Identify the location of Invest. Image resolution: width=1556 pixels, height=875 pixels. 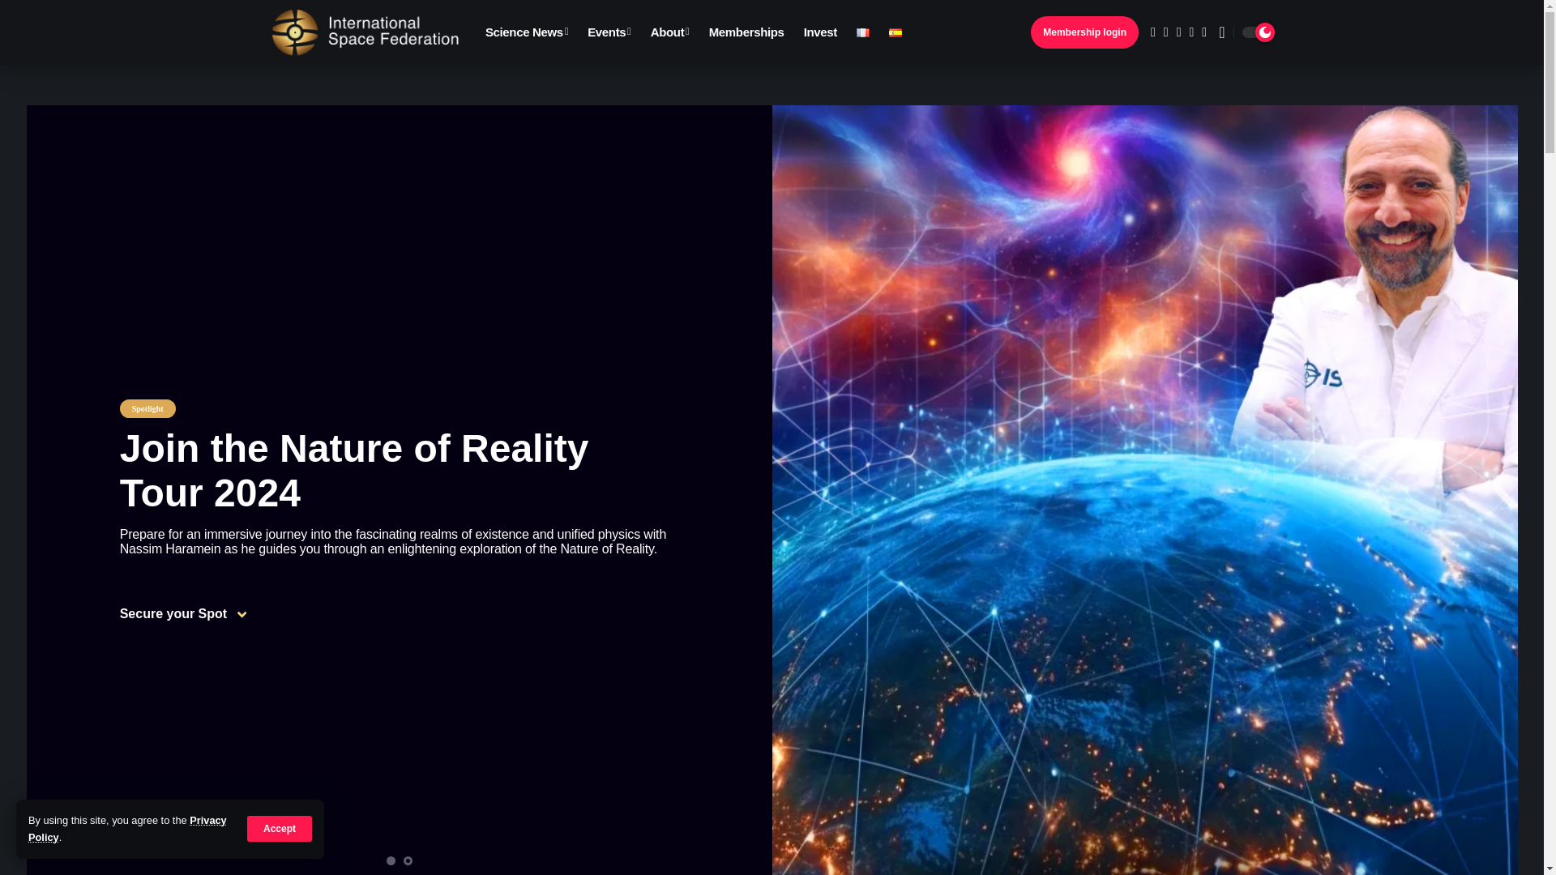
(820, 32).